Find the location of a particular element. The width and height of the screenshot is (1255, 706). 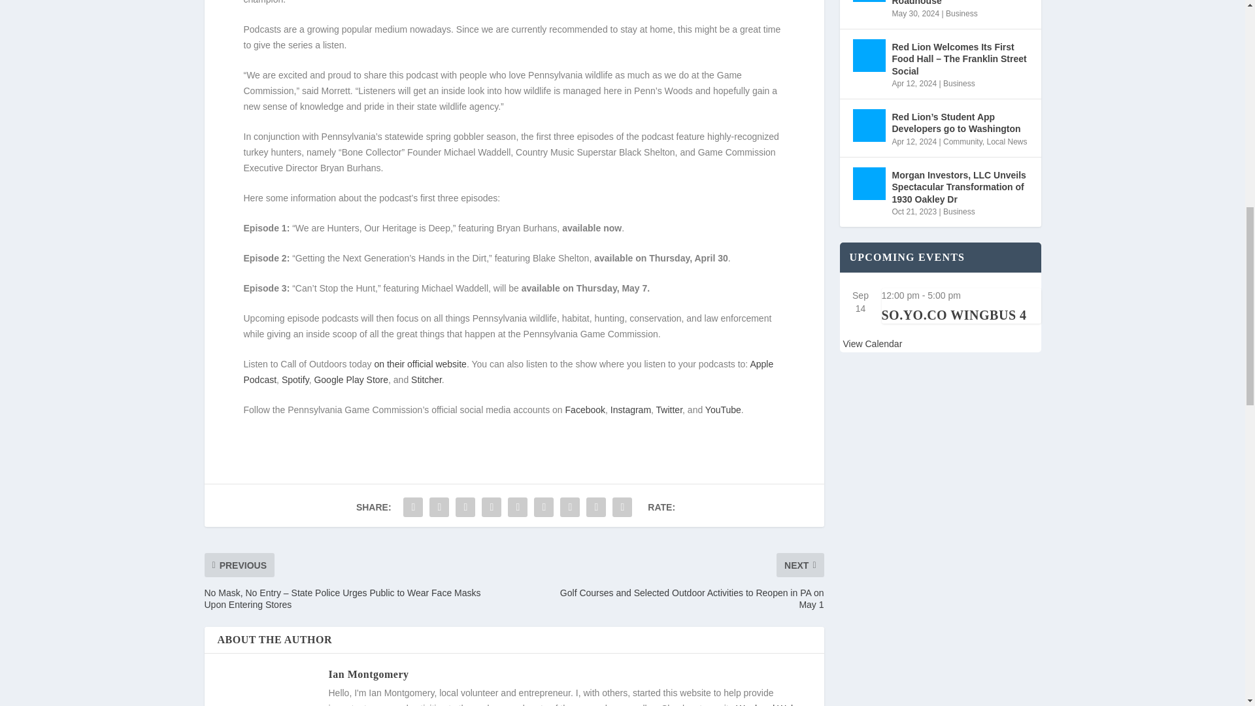

YouTube is located at coordinates (723, 409).